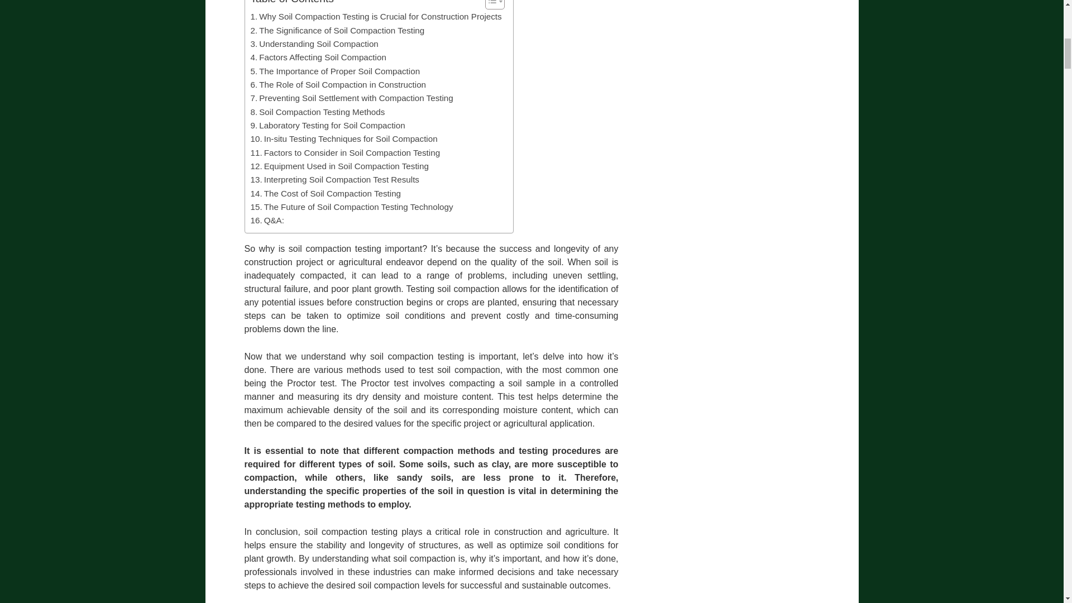  What do you see at coordinates (343, 138) in the screenshot?
I see `In-situ Testing Techniques for Soil Compaction` at bounding box center [343, 138].